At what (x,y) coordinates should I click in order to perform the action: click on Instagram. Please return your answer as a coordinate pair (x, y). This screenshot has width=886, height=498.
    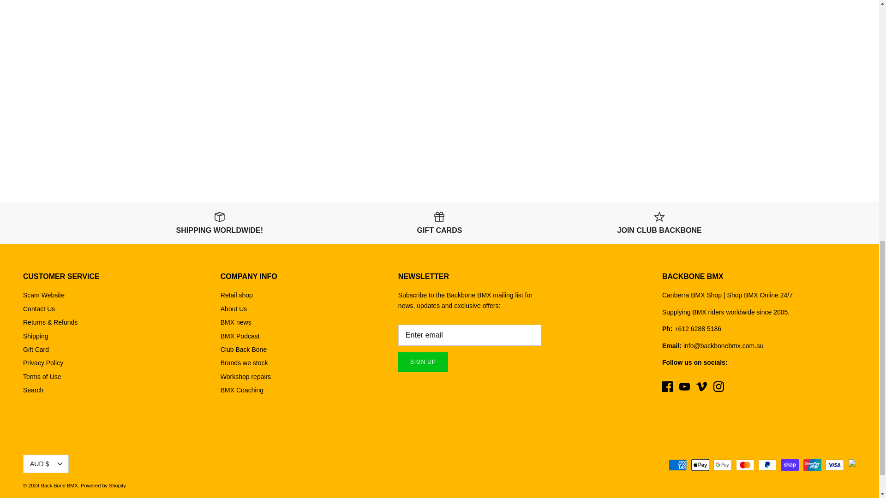
    Looking at the image, I should click on (718, 386).